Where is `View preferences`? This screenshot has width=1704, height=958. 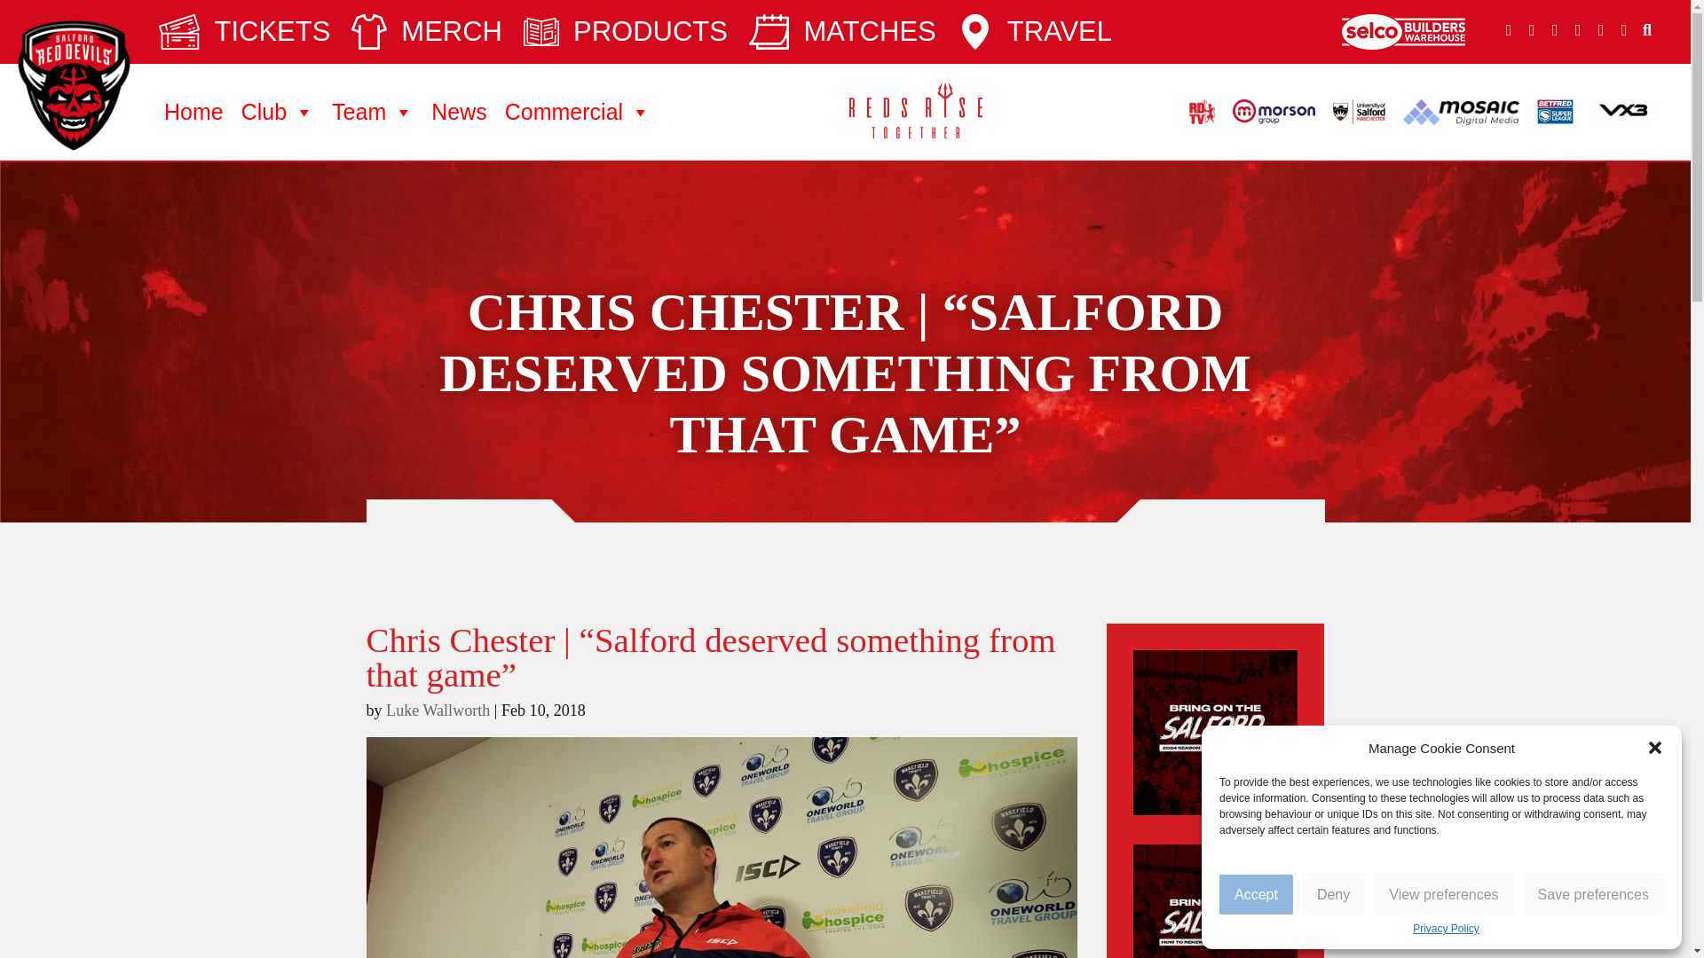 View preferences is located at coordinates (1443, 894).